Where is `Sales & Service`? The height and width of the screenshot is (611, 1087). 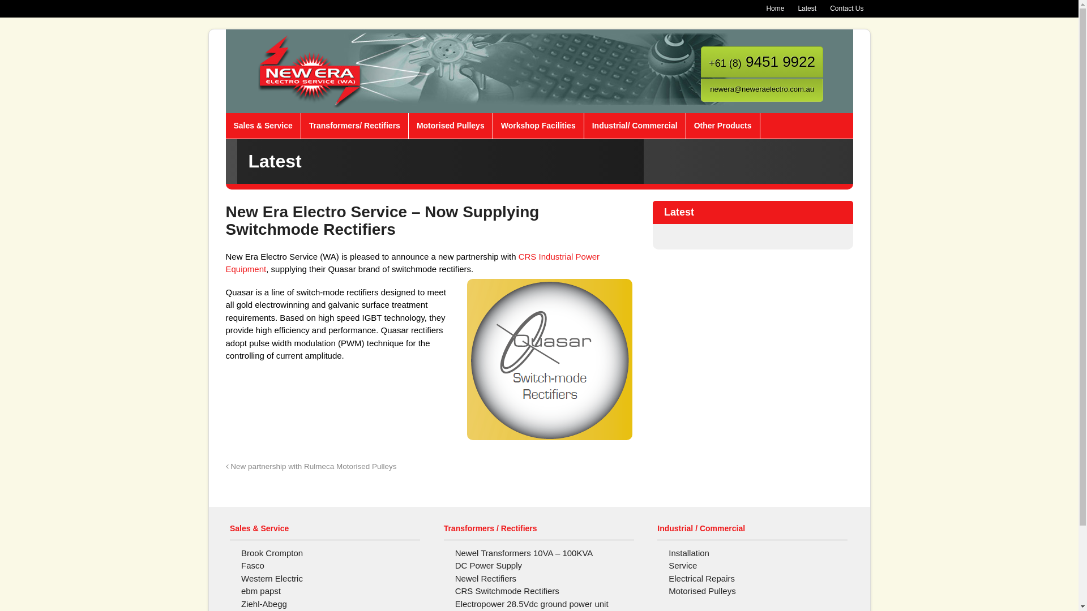
Sales & Service is located at coordinates (263, 126).